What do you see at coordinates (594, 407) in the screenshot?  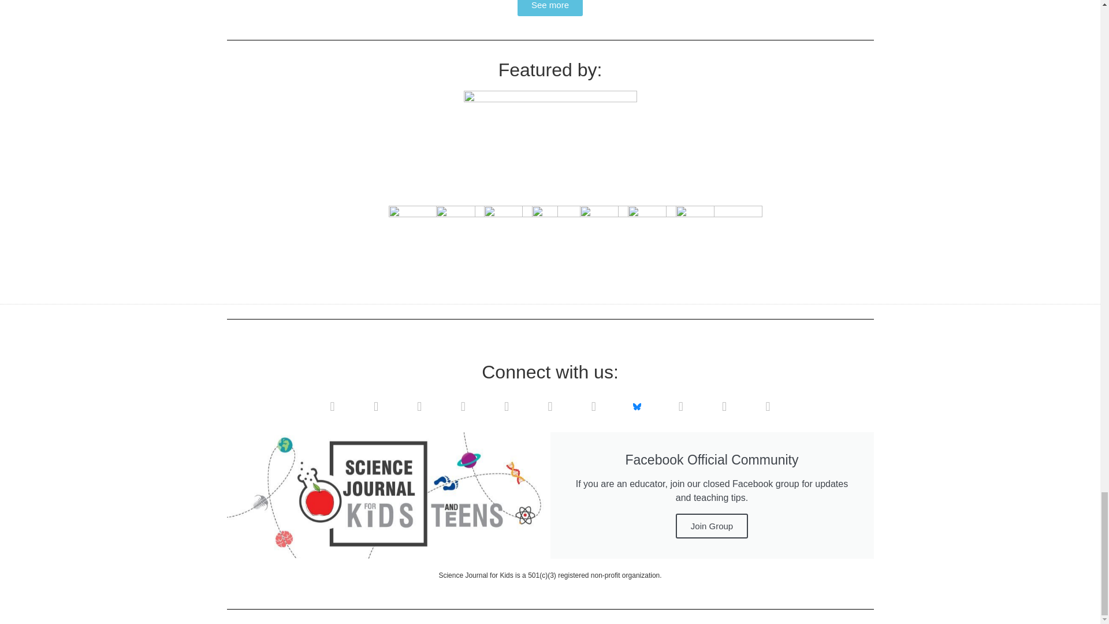 I see `Twitter` at bounding box center [594, 407].